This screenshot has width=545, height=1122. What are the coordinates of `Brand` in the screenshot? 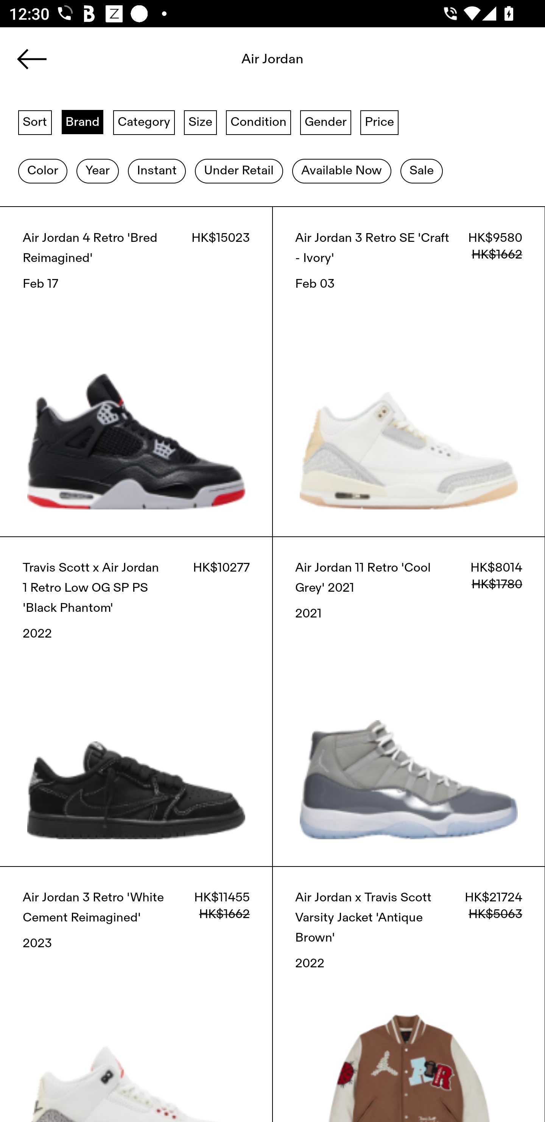 It's located at (83, 122).